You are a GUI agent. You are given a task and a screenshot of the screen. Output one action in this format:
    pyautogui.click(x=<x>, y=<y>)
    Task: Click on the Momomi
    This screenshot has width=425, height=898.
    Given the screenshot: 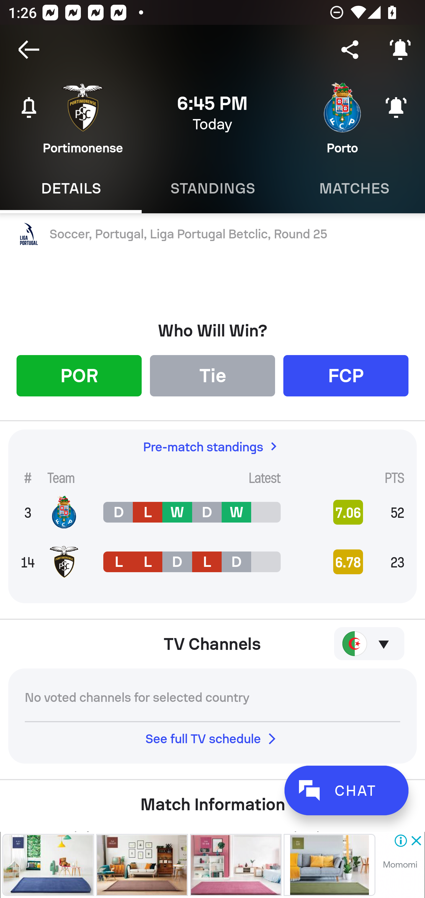 What is the action you would take?
    pyautogui.click(x=400, y=865)
    